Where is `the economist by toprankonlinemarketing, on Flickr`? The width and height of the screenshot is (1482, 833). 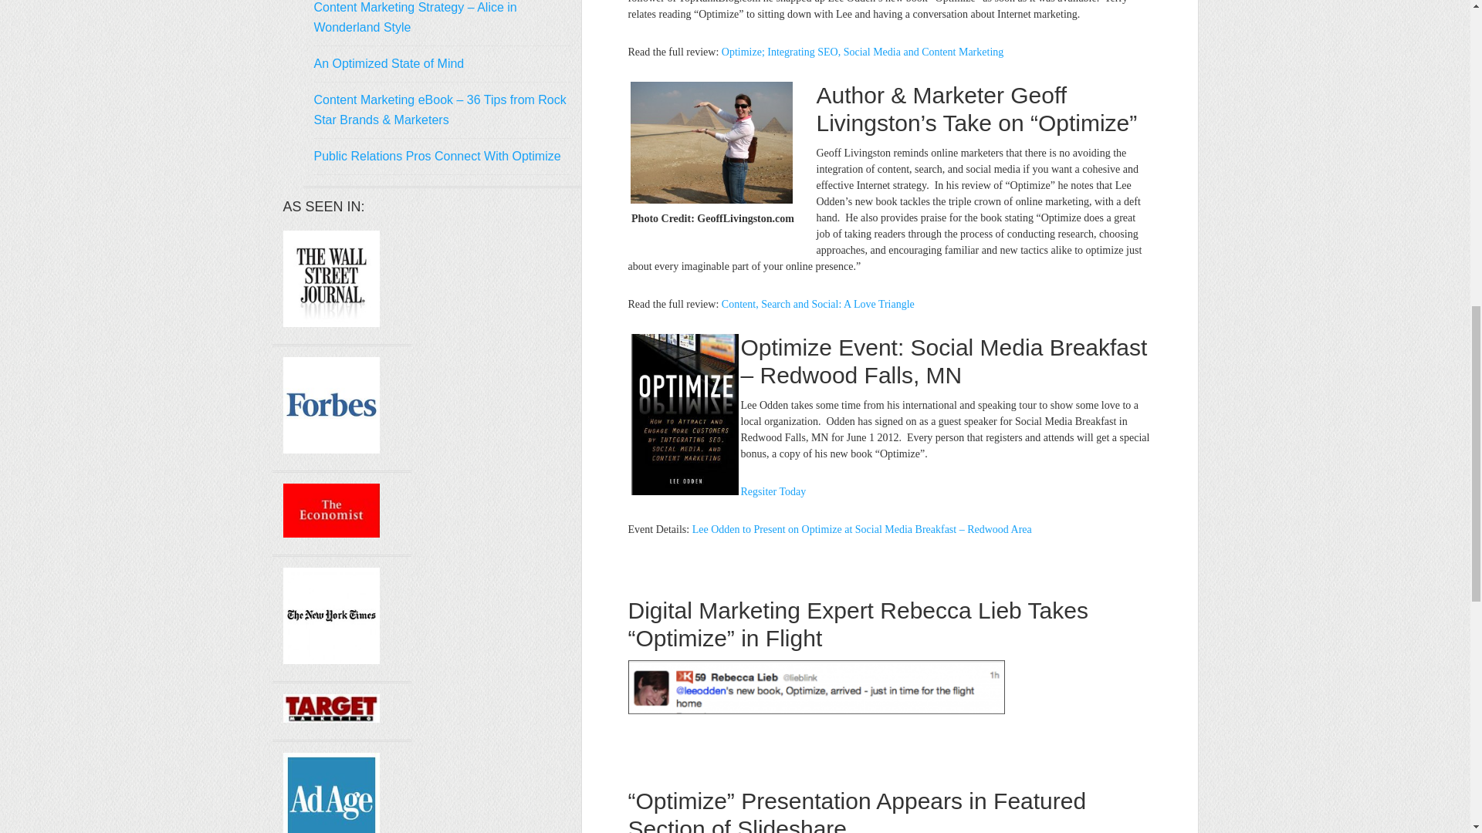 the economist by toprankonlinemarketing, on Flickr is located at coordinates (330, 532).